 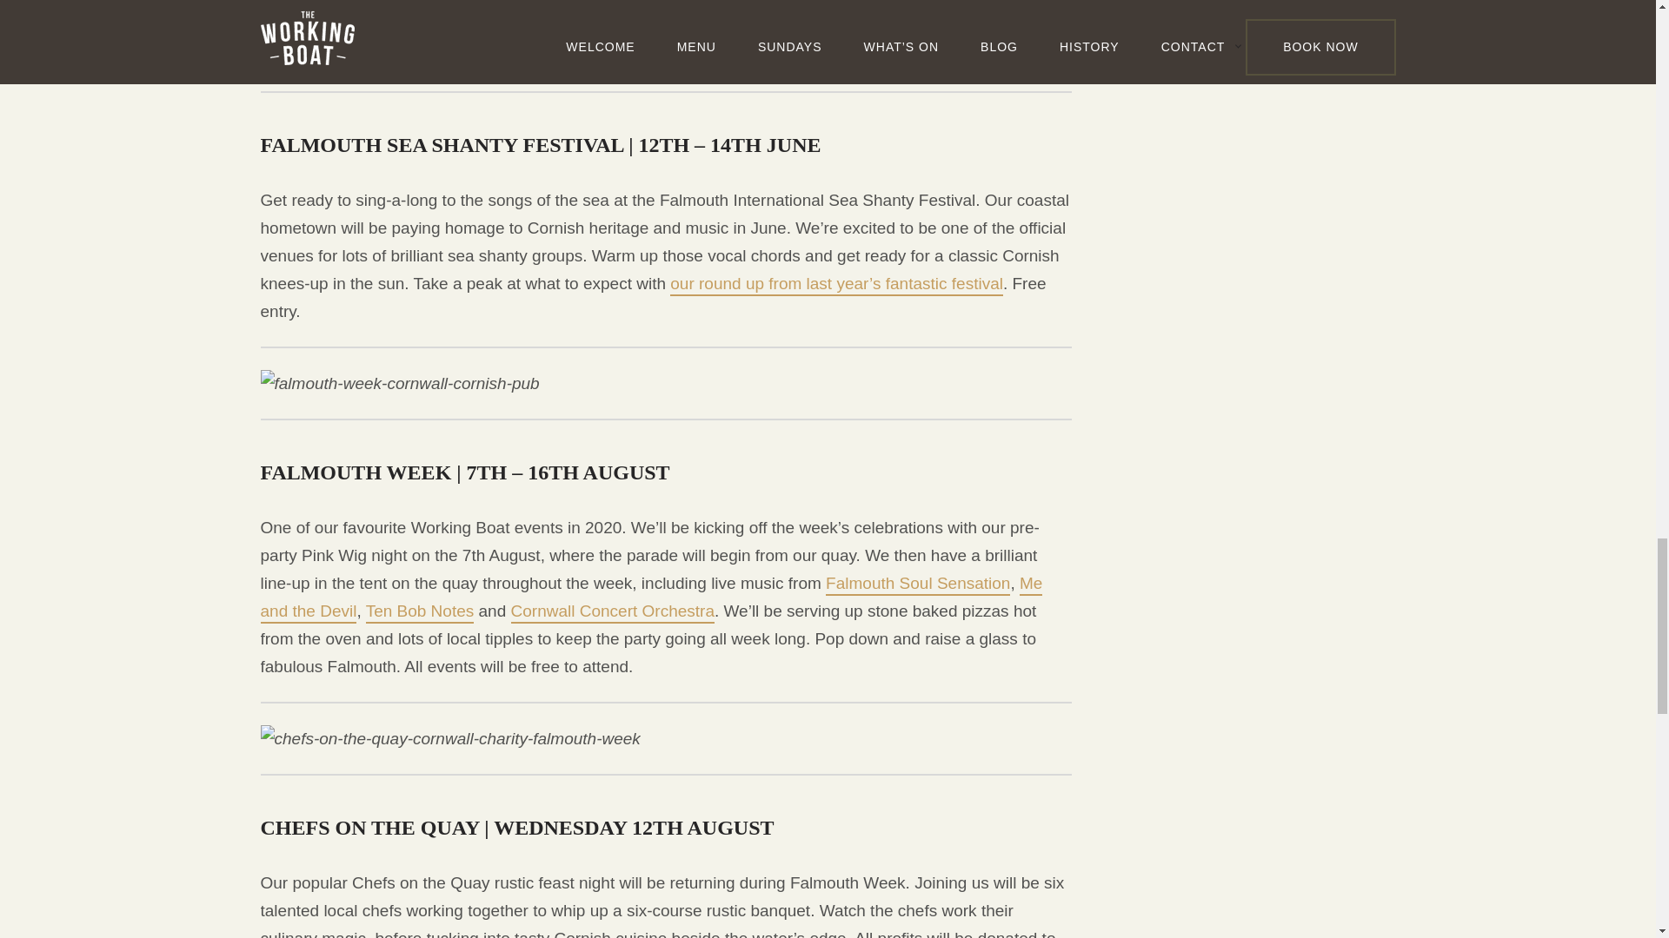 What do you see at coordinates (918, 584) in the screenshot?
I see `Falmouth Soul Sensation` at bounding box center [918, 584].